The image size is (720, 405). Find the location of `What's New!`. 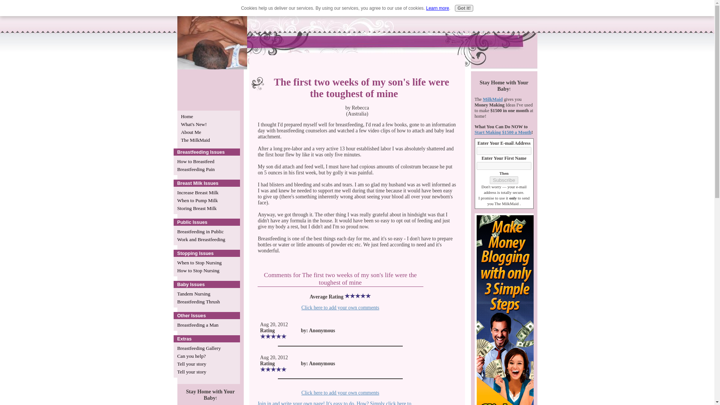

What's New! is located at coordinates (208, 124).